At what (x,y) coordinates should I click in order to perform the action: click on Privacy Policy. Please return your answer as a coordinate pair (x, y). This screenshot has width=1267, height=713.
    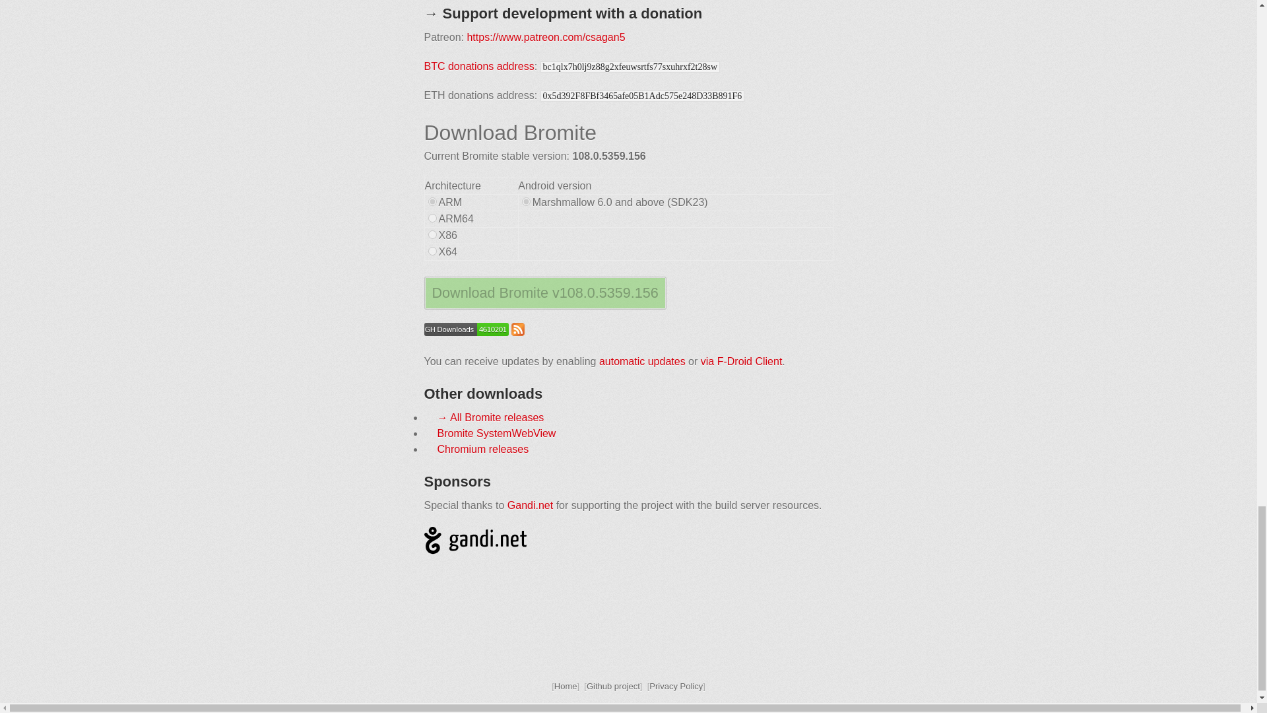
    Looking at the image, I should click on (676, 686).